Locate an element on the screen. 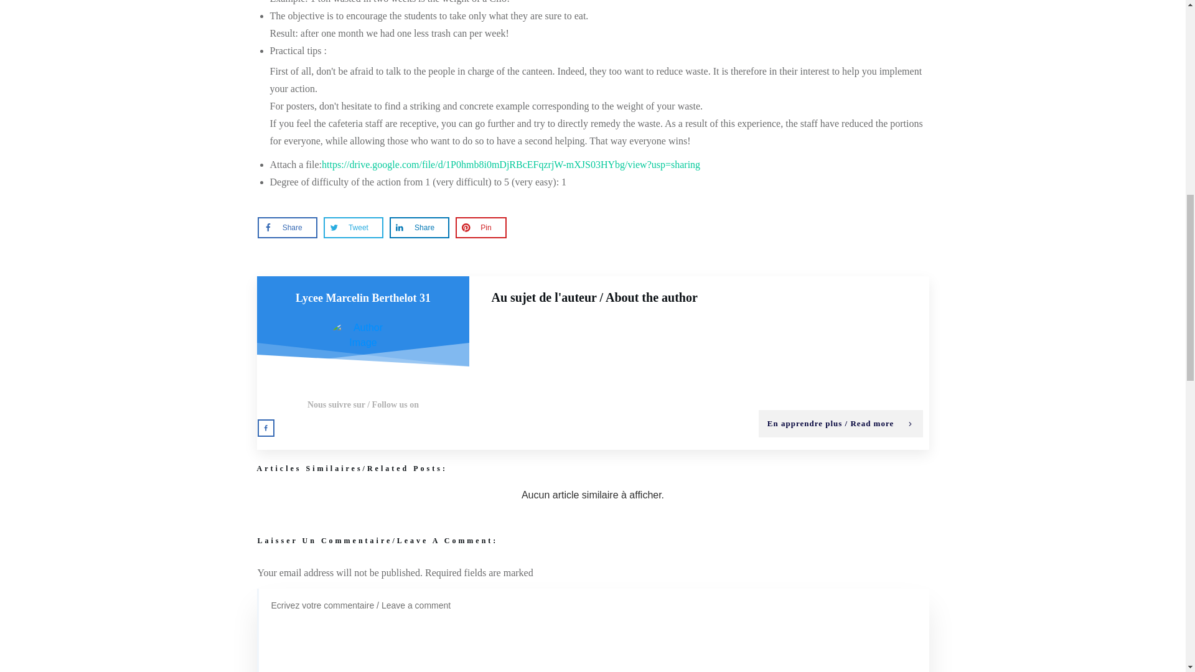 The image size is (1195, 672). Pin is located at coordinates (480, 228).